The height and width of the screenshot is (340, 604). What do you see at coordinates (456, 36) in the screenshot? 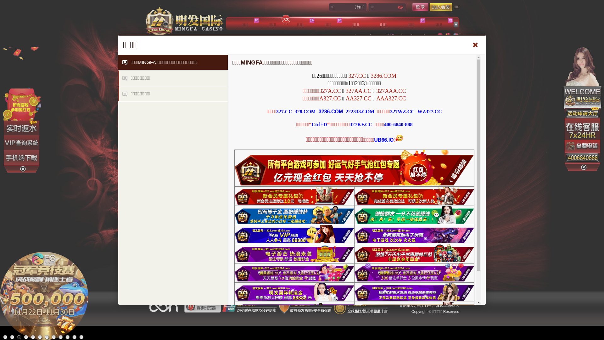
I see `English` at bounding box center [456, 36].